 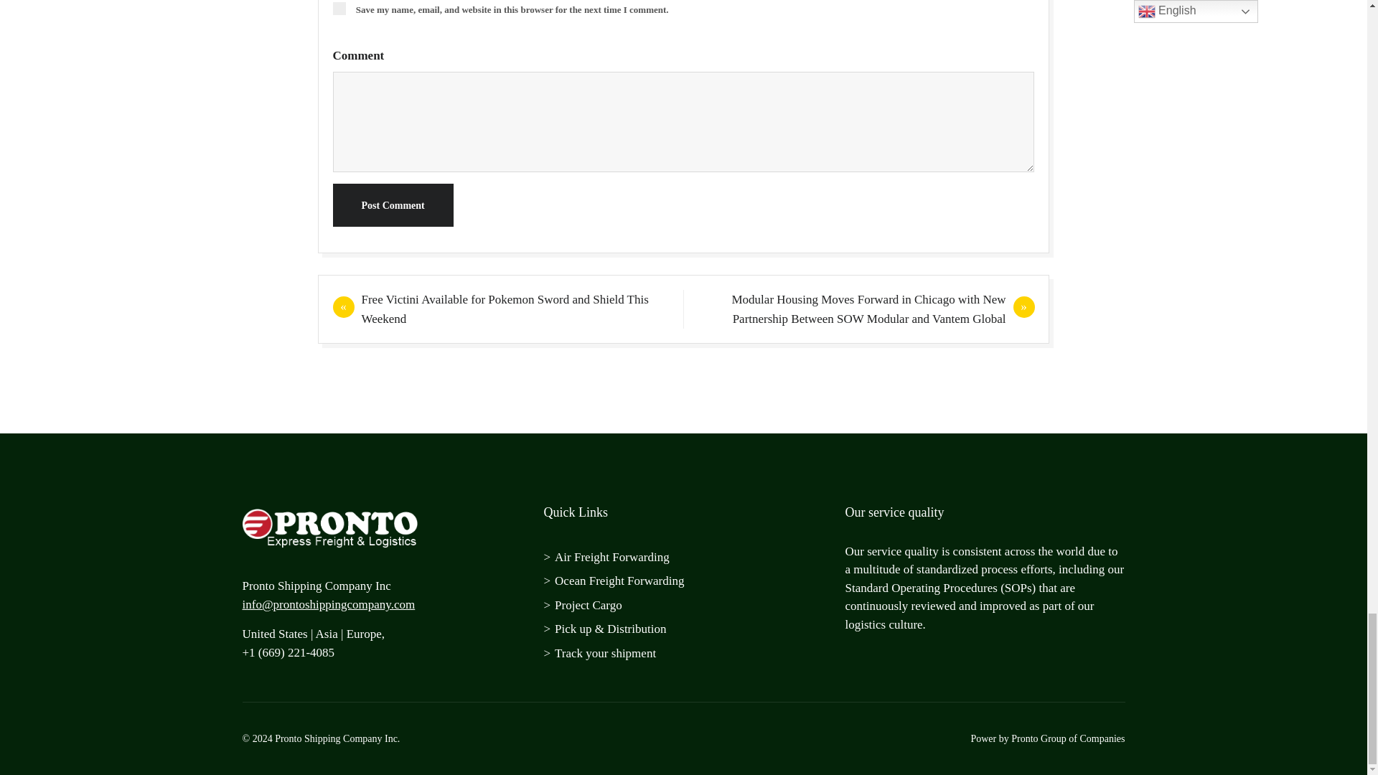 What do you see at coordinates (339, 9) in the screenshot?
I see `yes` at bounding box center [339, 9].